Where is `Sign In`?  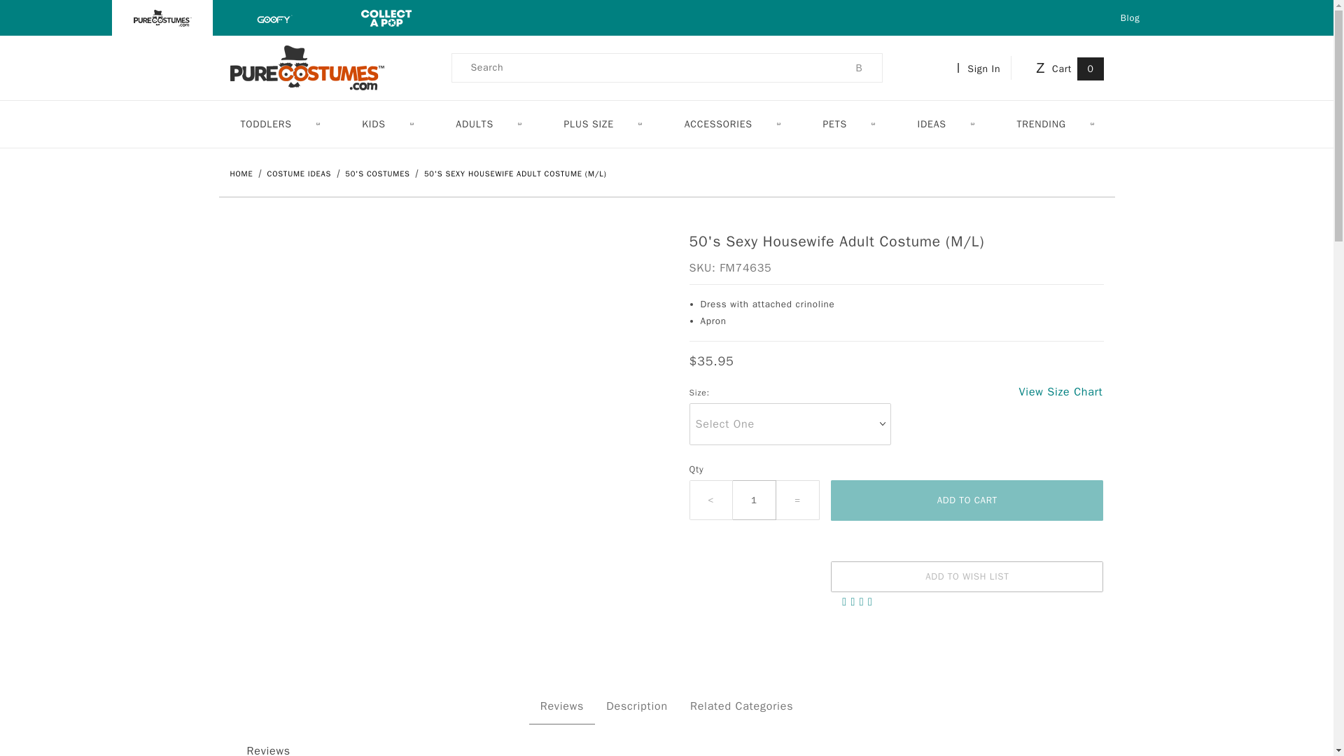
Sign In is located at coordinates (981, 67).